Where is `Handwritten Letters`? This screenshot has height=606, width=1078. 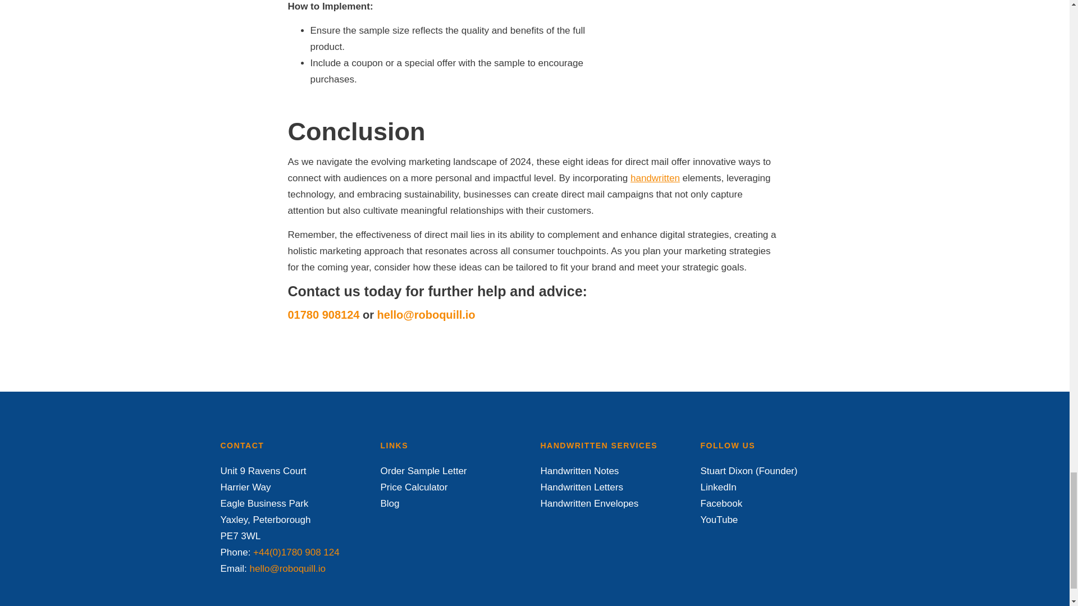
Handwritten Letters is located at coordinates (581, 487).